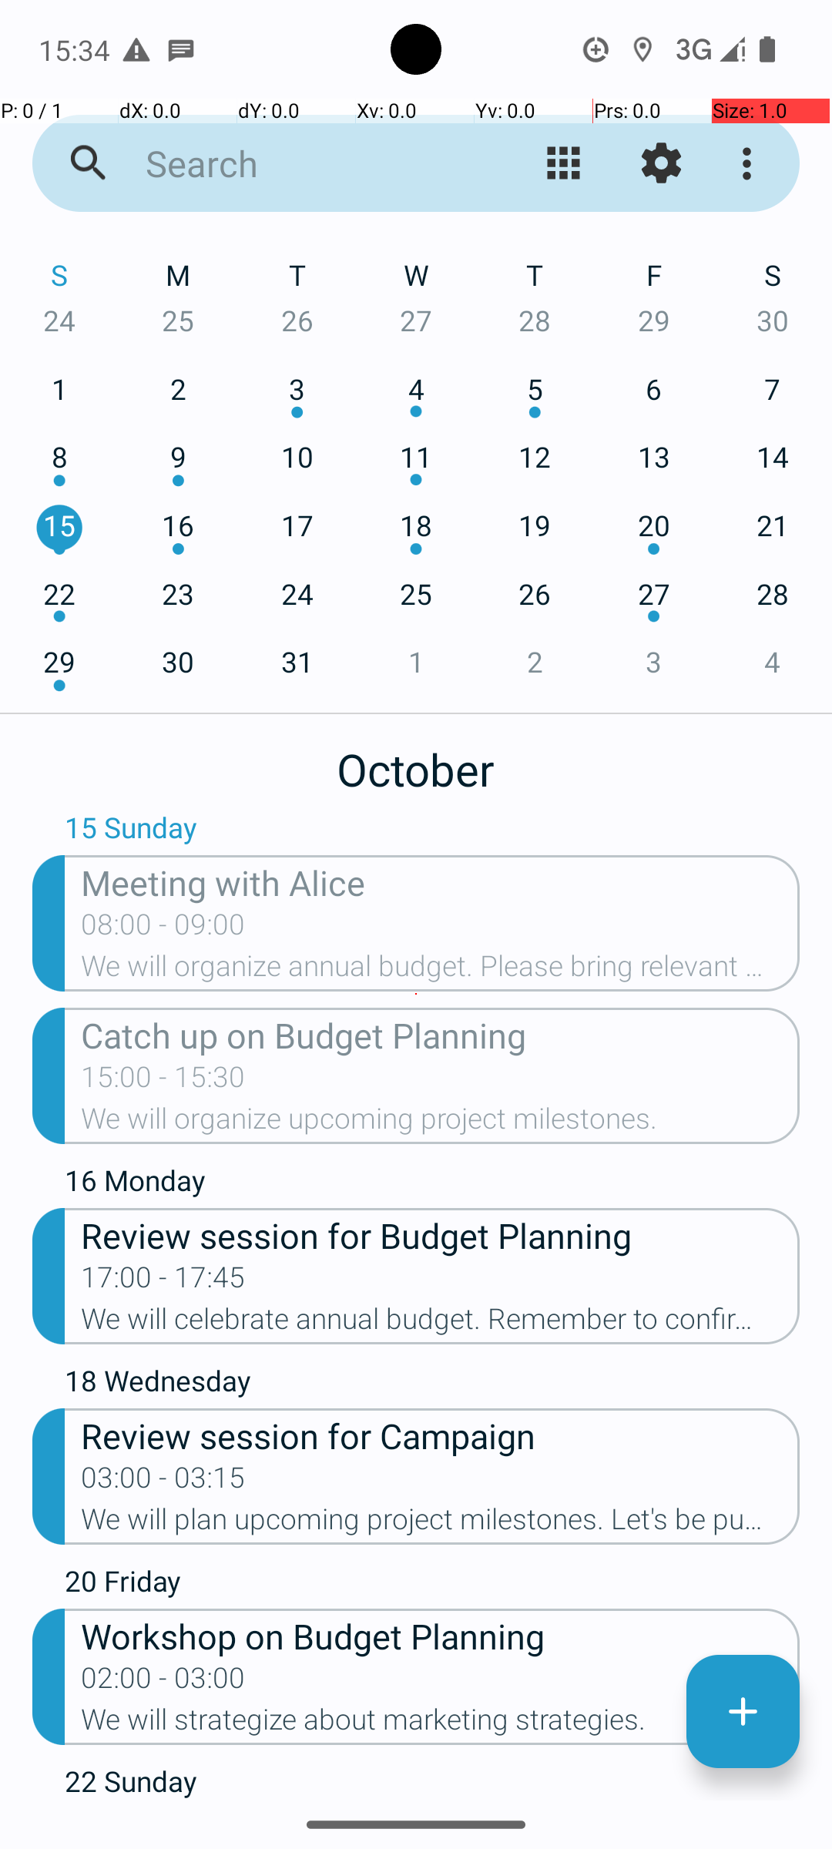 Image resolution: width=832 pixels, height=1849 pixels. I want to click on 16 Monday, so click(432, 1183).